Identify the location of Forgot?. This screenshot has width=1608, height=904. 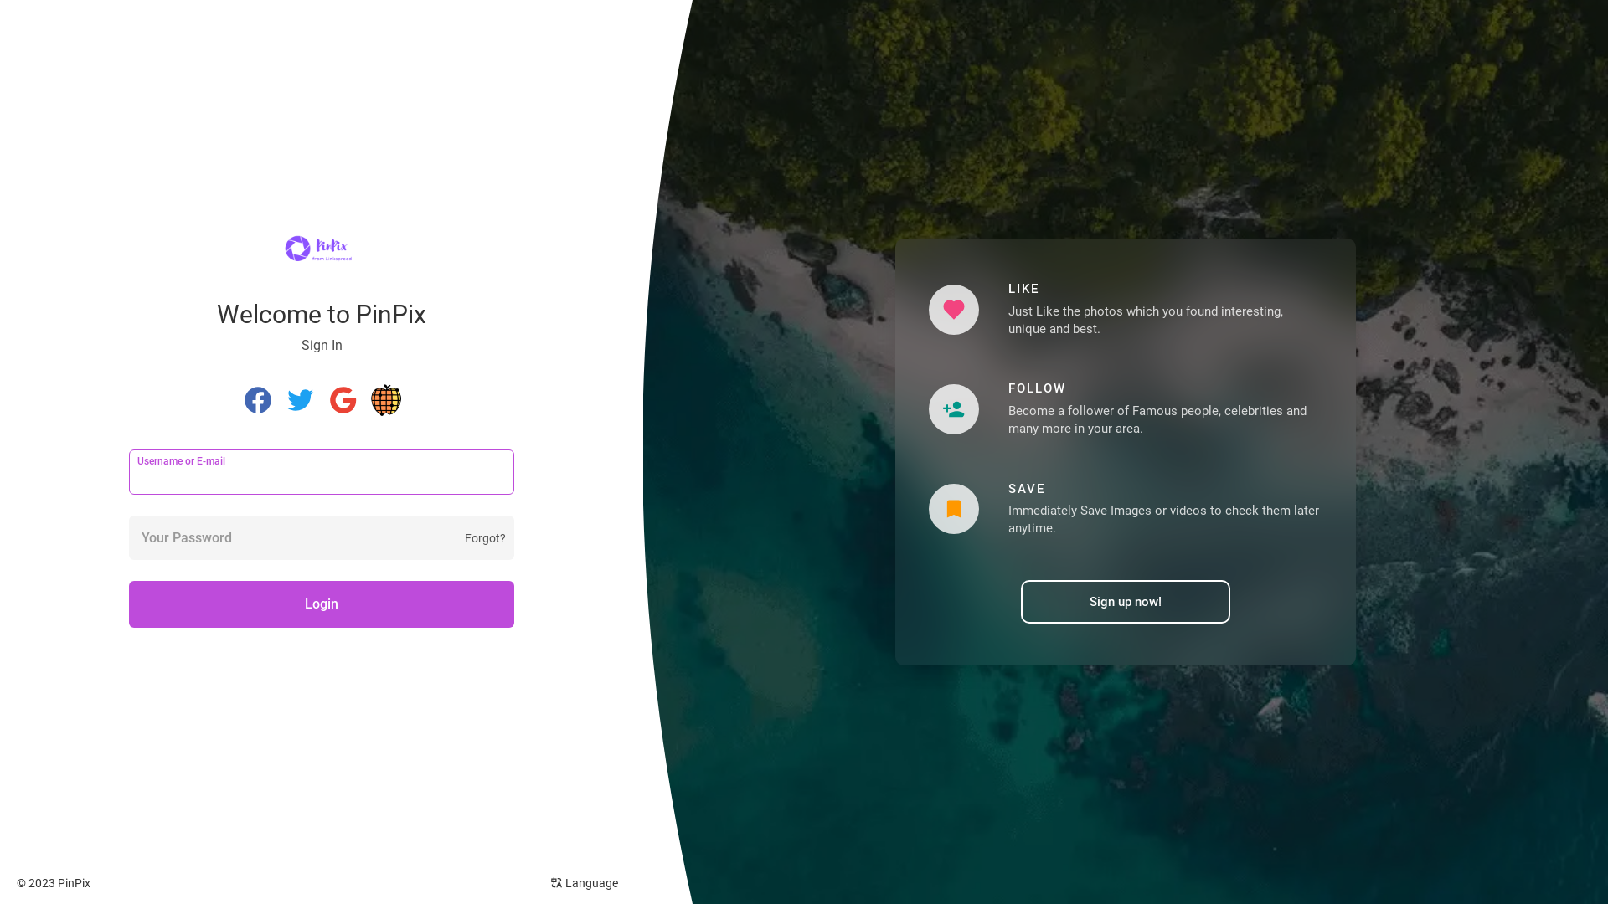
(486, 538).